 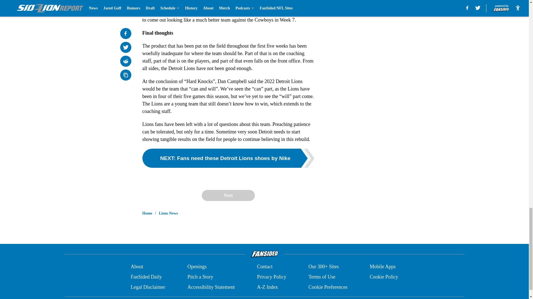 I want to click on Home, so click(x=147, y=213).